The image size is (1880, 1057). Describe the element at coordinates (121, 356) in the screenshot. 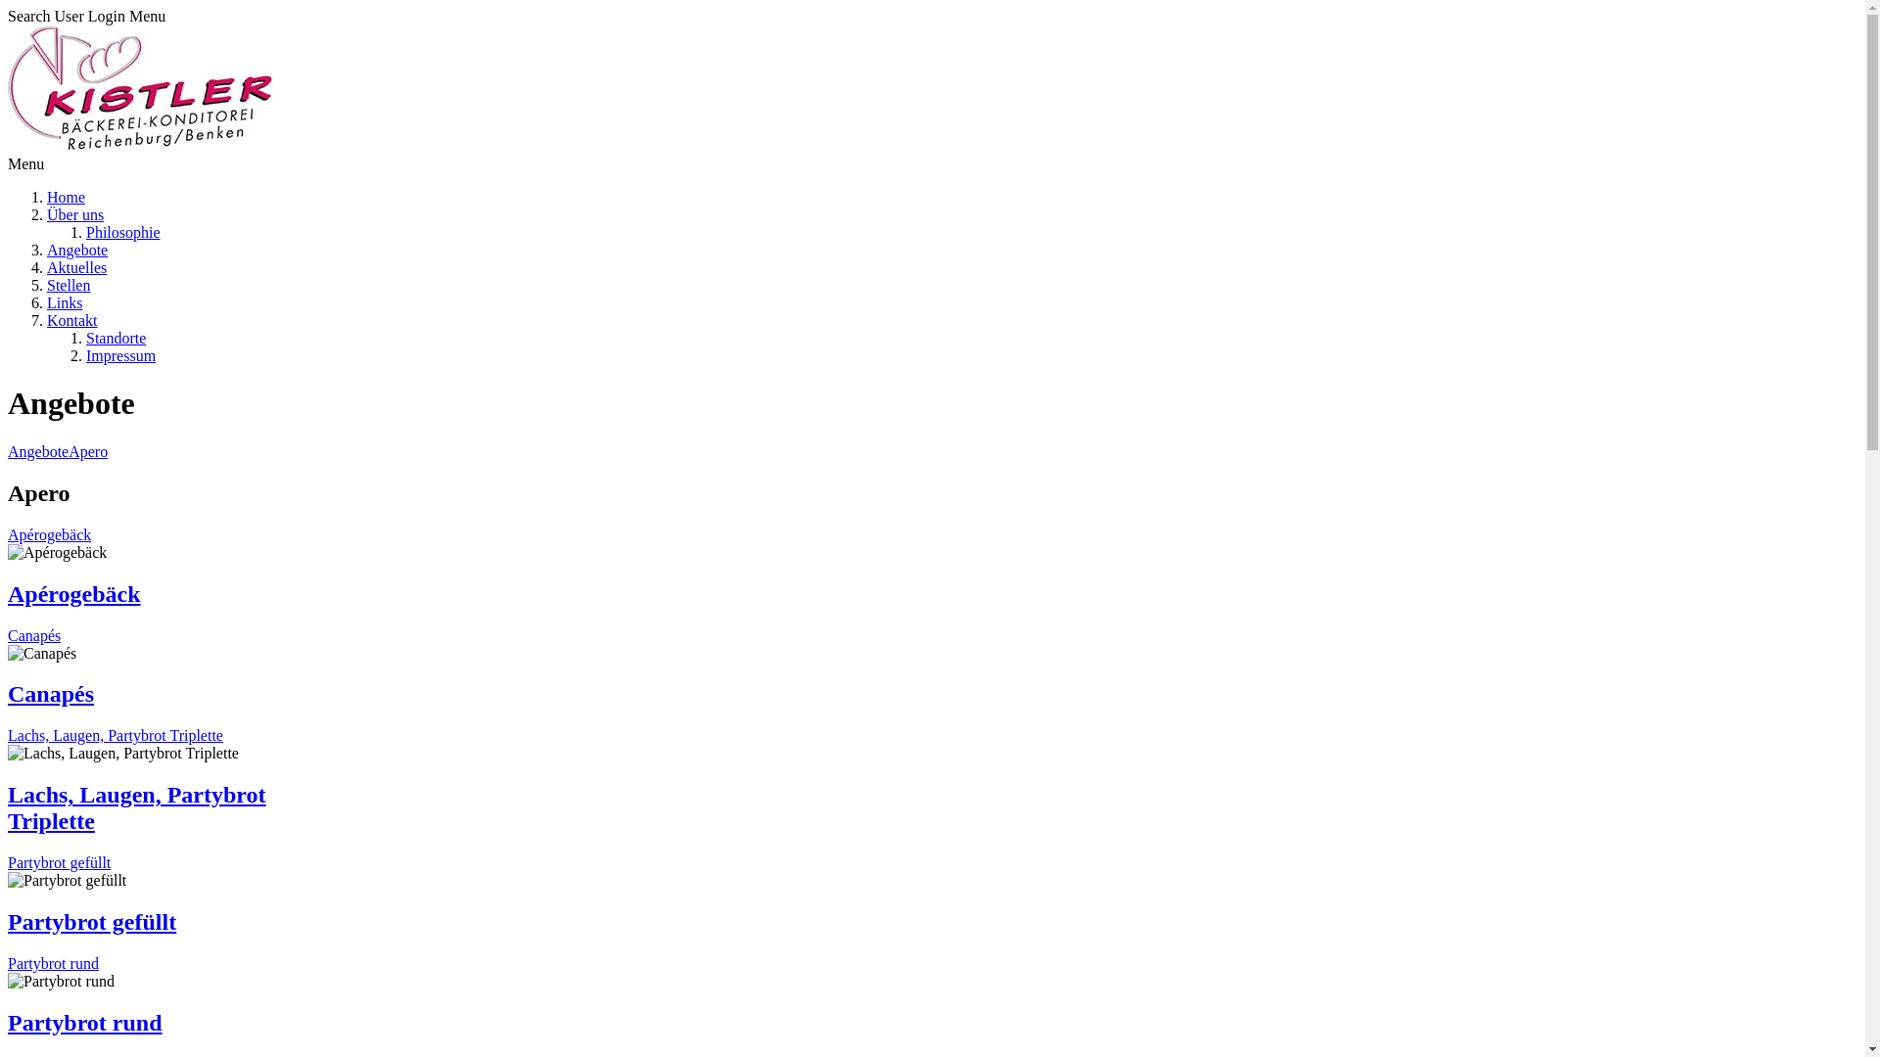

I see `Impressum` at that location.